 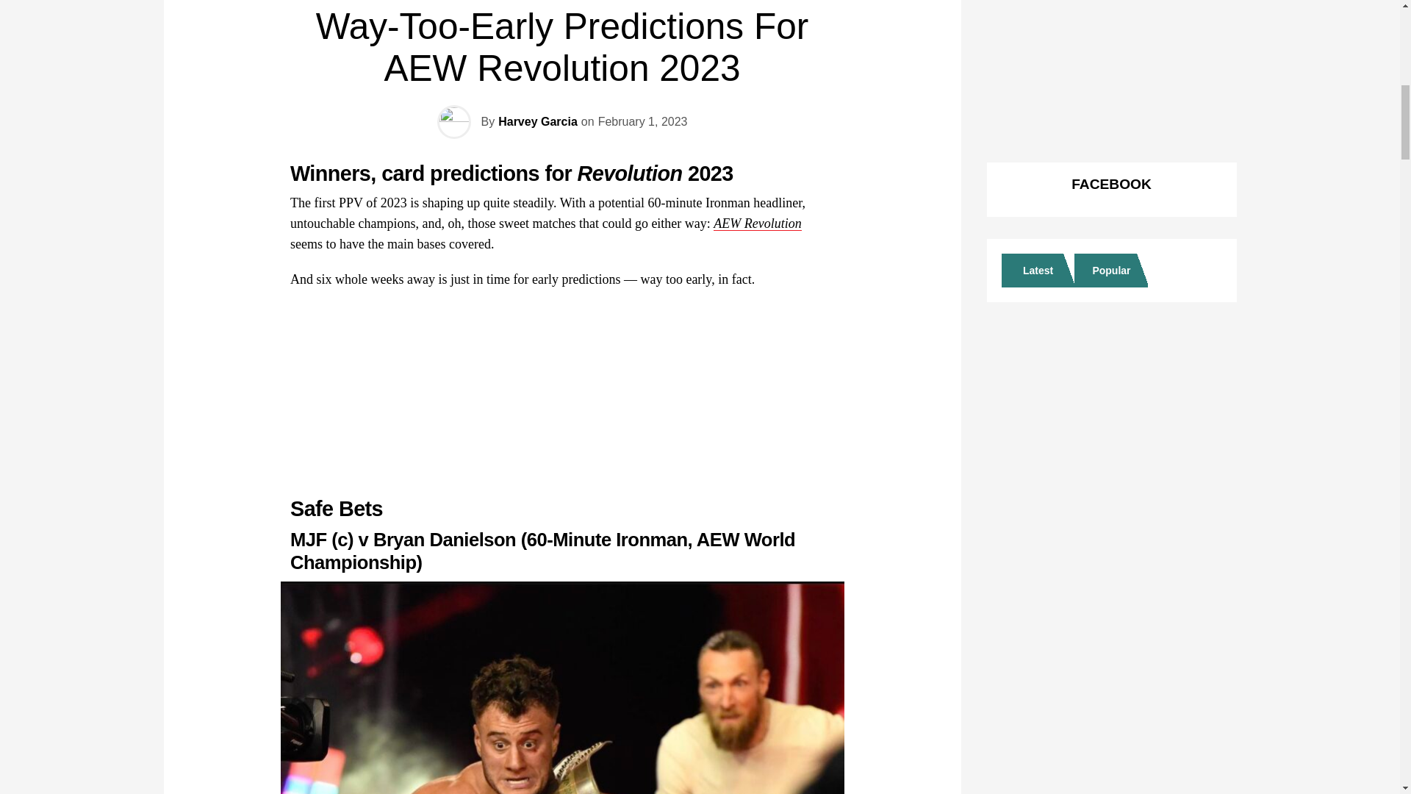 What do you see at coordinates (537, 121) in the screenshot?
I see `Posts by Harvey Garcia` at bounding box center [537, 121].